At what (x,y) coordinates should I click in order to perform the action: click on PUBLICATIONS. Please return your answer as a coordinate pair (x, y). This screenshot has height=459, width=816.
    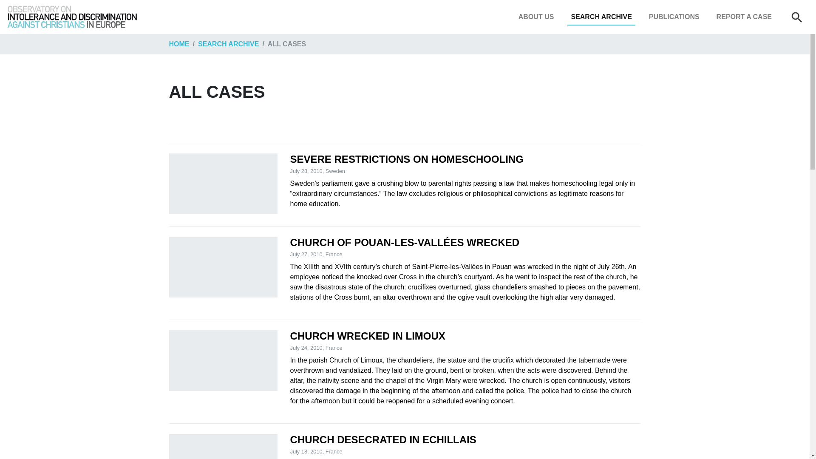
    Looking at the image, I should click on (674, 17).